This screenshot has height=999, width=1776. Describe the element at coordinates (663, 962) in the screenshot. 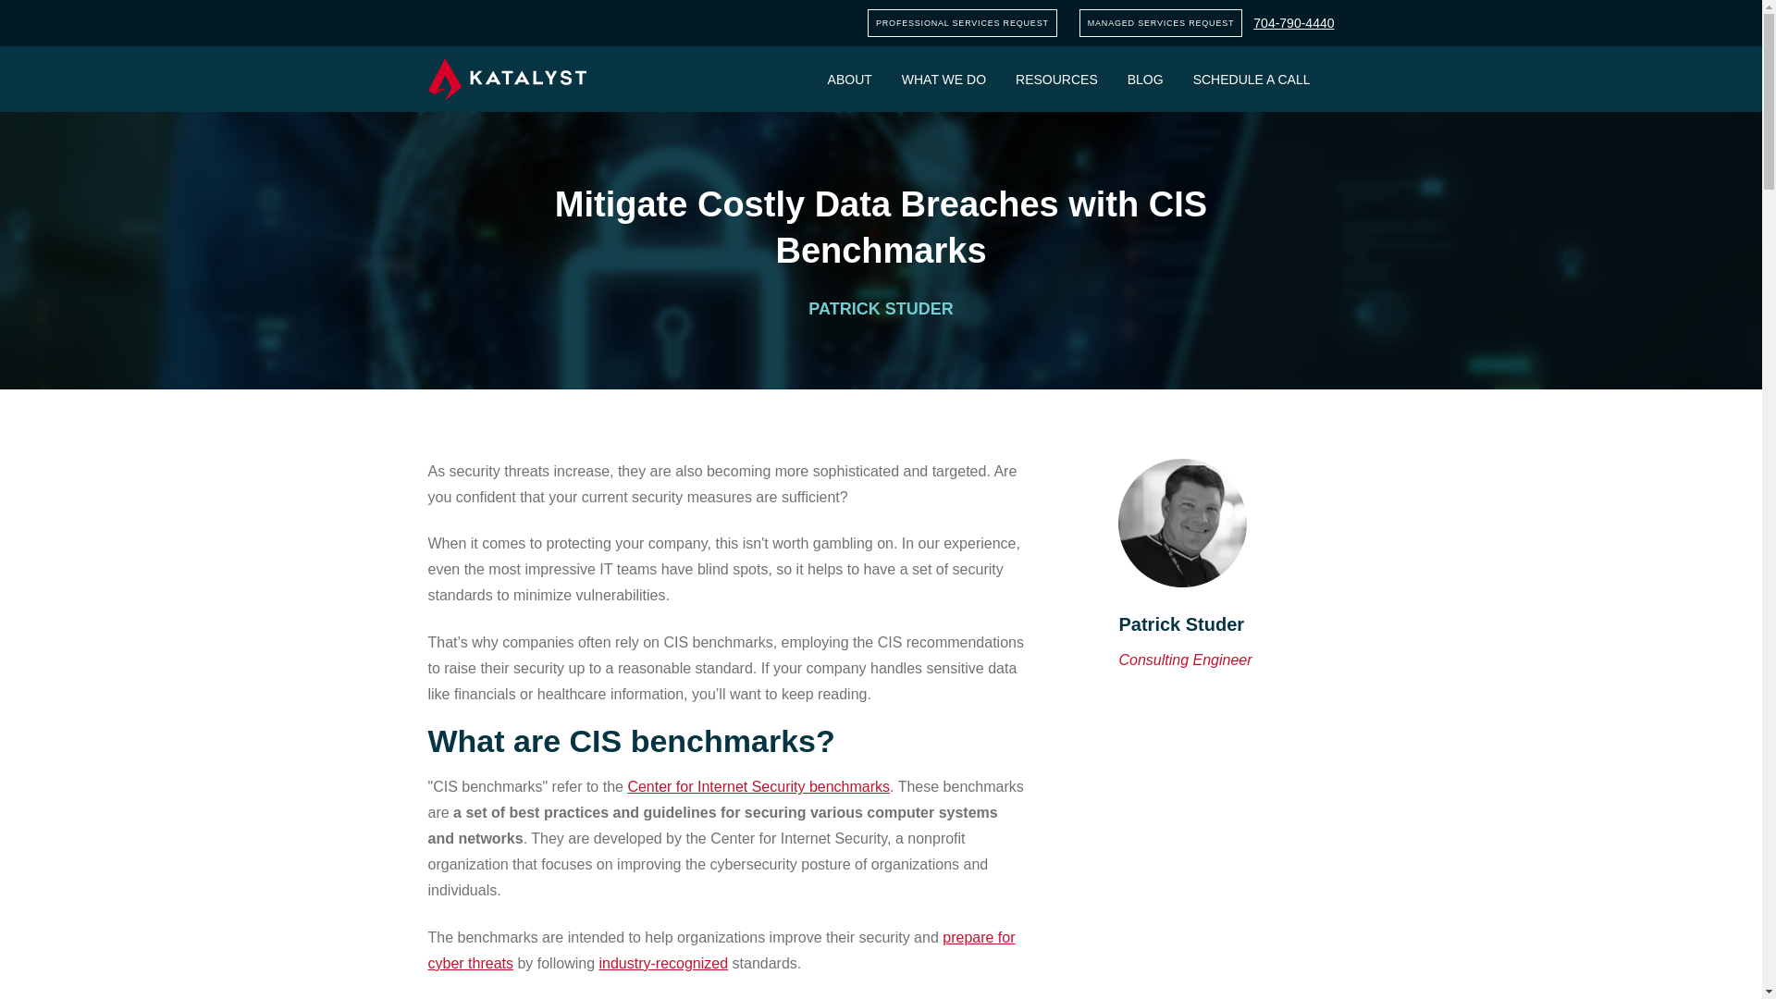

I see `industry-recognized` at that location.